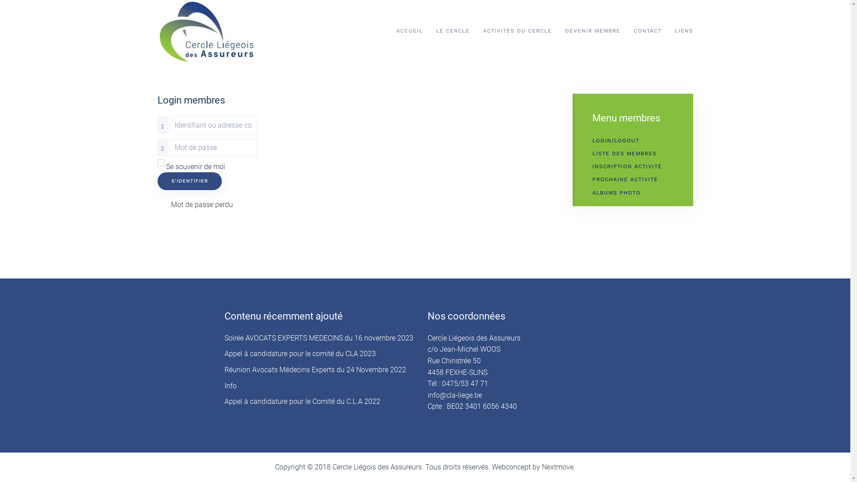 The height and width of the screenshot is (482, 857). Describe the element at coordinates (647, 31) in the screenshot. I see `CONTACT` at that location.